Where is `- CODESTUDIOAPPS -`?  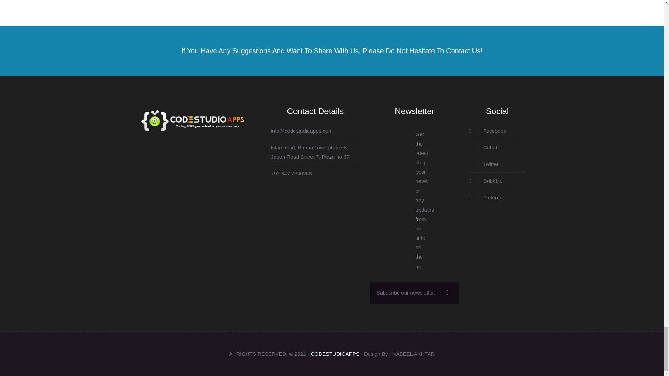
- CODESTUDIOAPPS - is located at coordinates (334, 354).